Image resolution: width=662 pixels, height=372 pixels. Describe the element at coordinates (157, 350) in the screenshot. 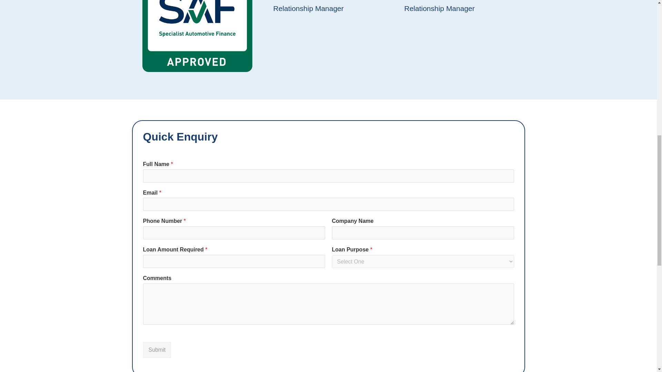

I see `Submit` at that location.